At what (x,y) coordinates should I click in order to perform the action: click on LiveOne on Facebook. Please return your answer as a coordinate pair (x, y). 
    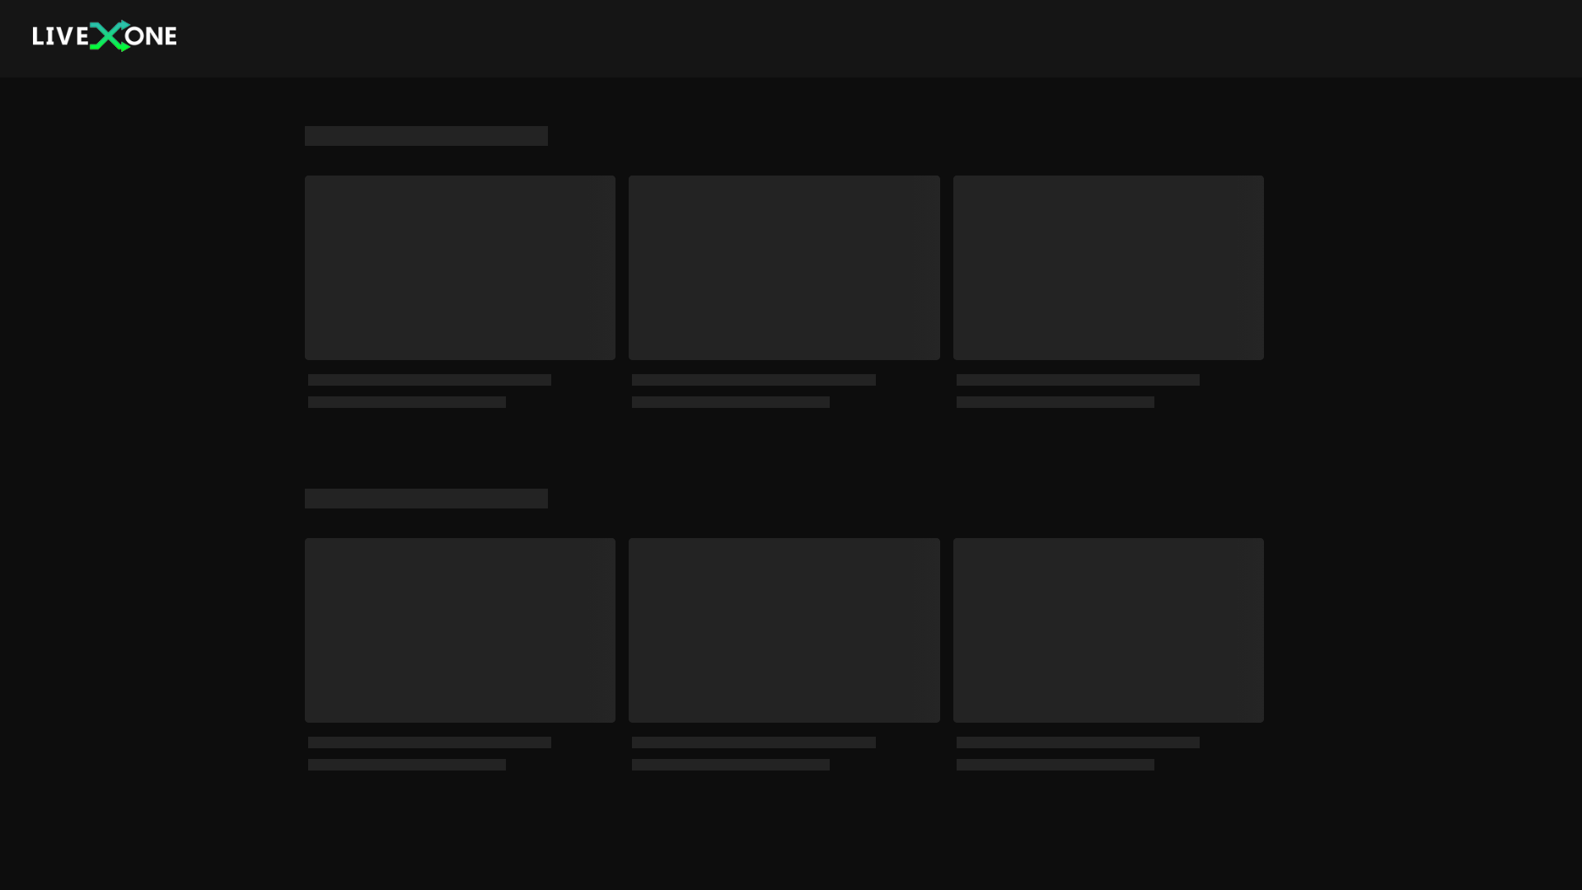
    Looking at the image, I should click on (1269, 849).